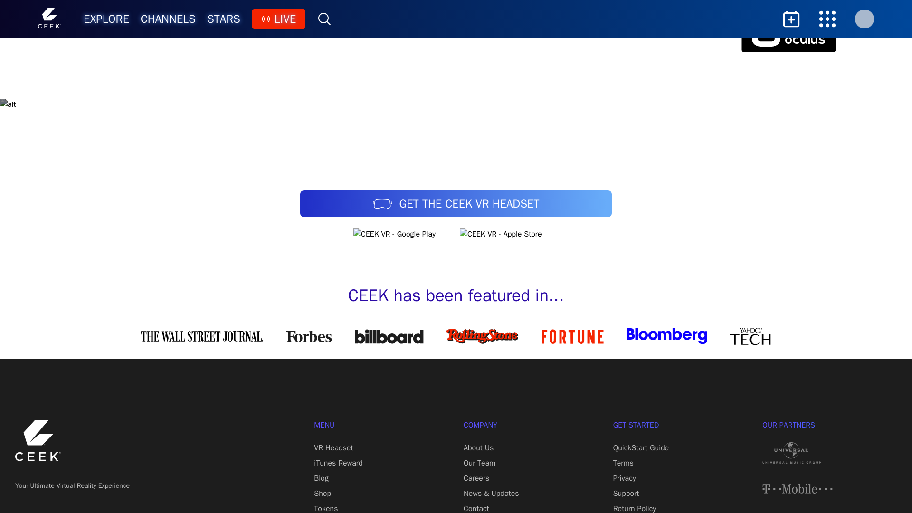 The width and height of the screenshot is (912, 513). Describe the element at coordinates (456, 203) in the screenshot. I see `GET THE CEEK VR HEADSET` at that location.